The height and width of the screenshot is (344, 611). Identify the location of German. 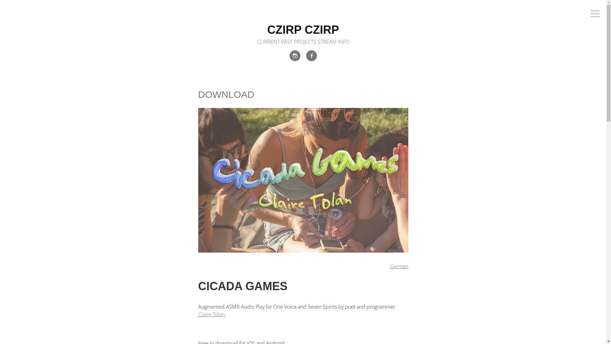
(399, 266).